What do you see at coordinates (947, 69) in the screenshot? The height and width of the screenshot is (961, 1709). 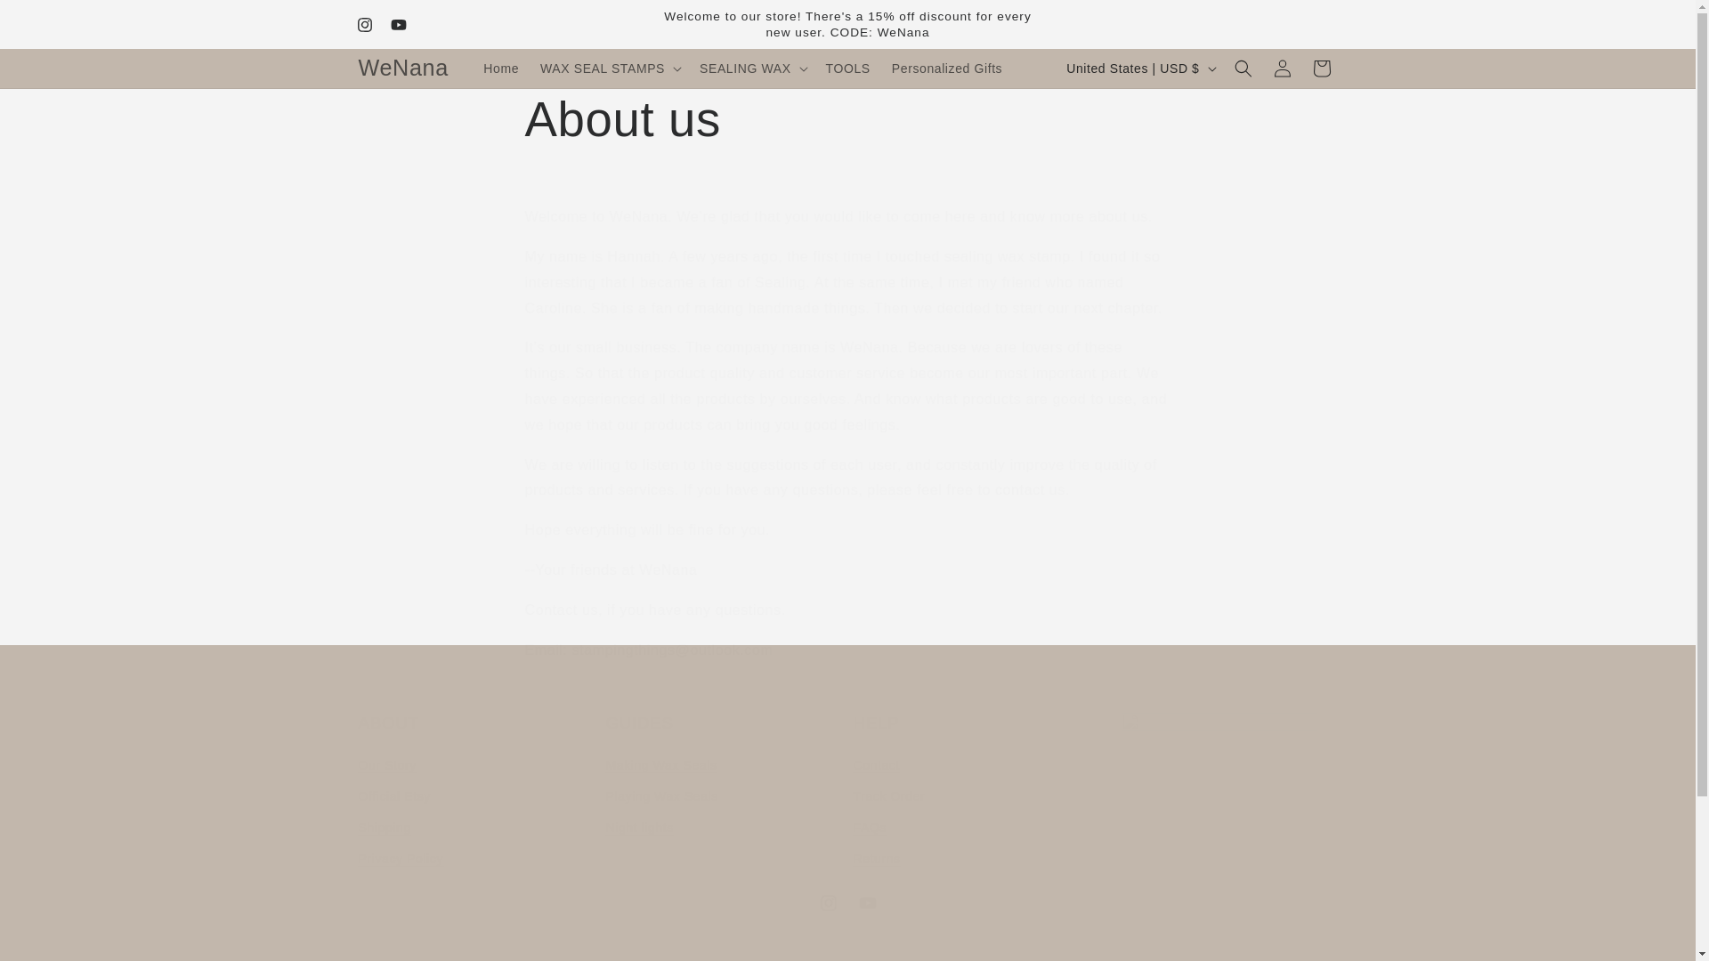 I see `Cart` at bounding box center [947, 69].